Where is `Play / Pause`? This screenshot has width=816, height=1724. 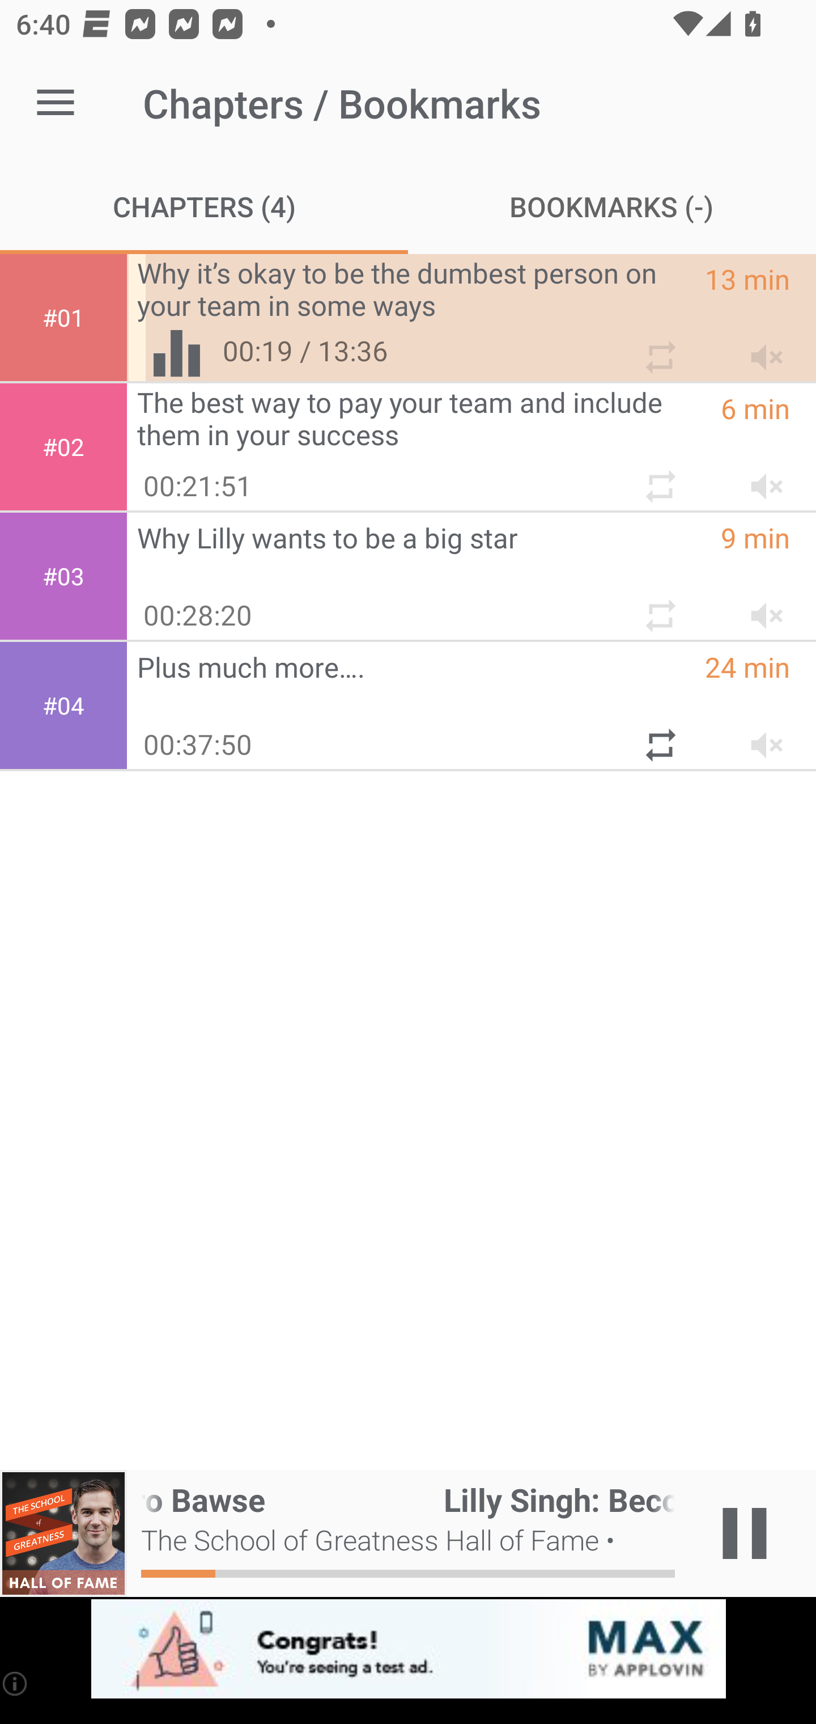 Play / Pause is located at coordinates (745, 1533).